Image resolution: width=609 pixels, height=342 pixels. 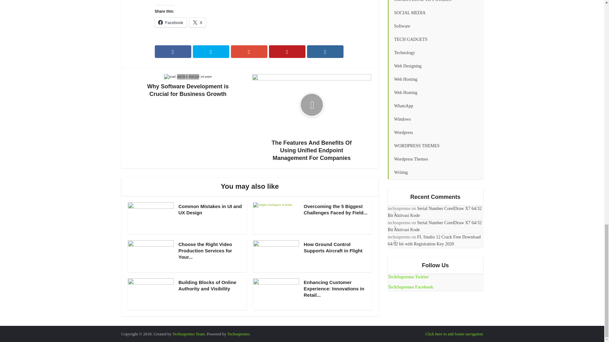 What do you see at coordinates (205, 250) in the screenshot?
I see `Choose the Right Video Production Services for Your Project` at bounding box center [205, 250].